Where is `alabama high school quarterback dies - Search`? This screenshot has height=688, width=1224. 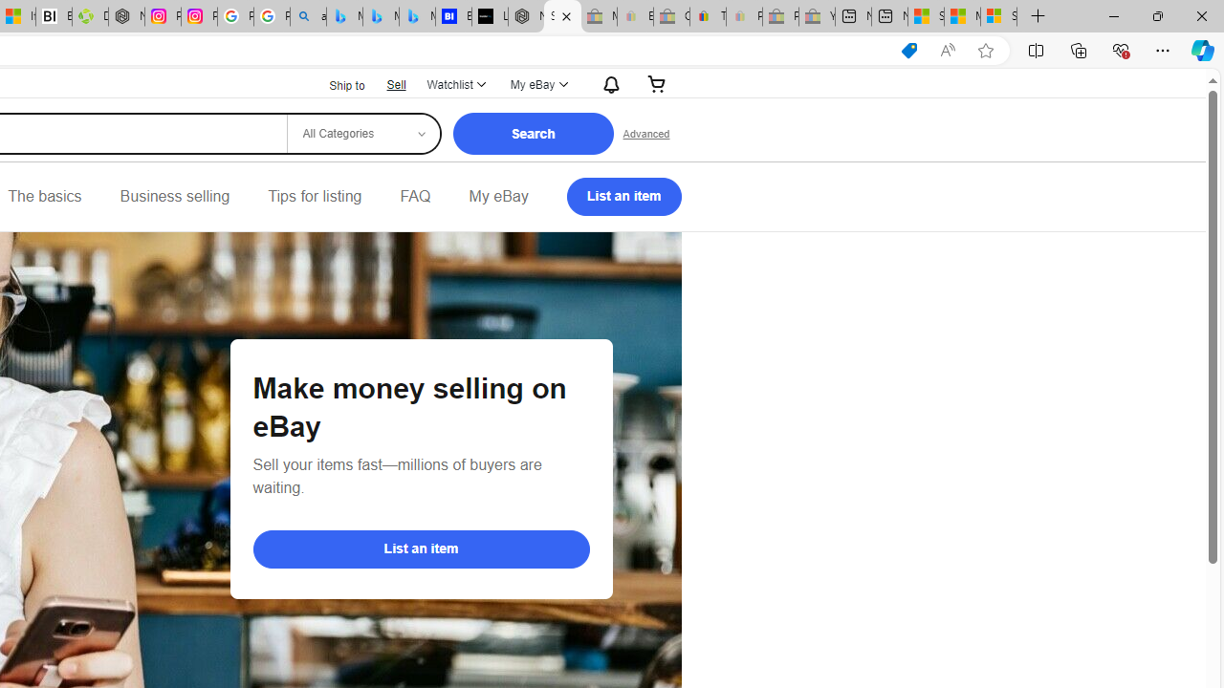 alabama high school quarterback dies - Search is located at coordinates (308, 17).